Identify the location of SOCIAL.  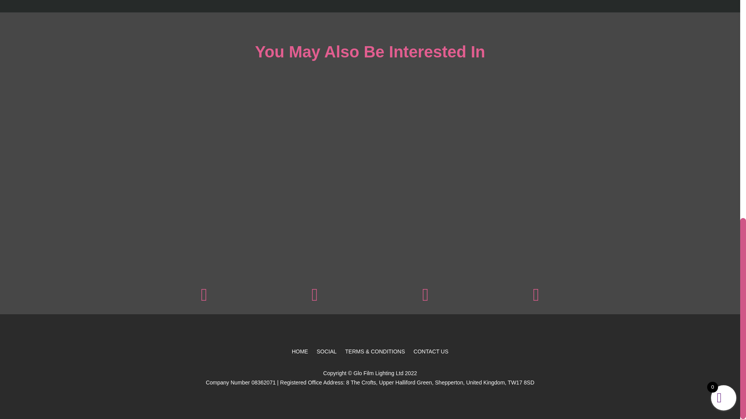
(326, 353).